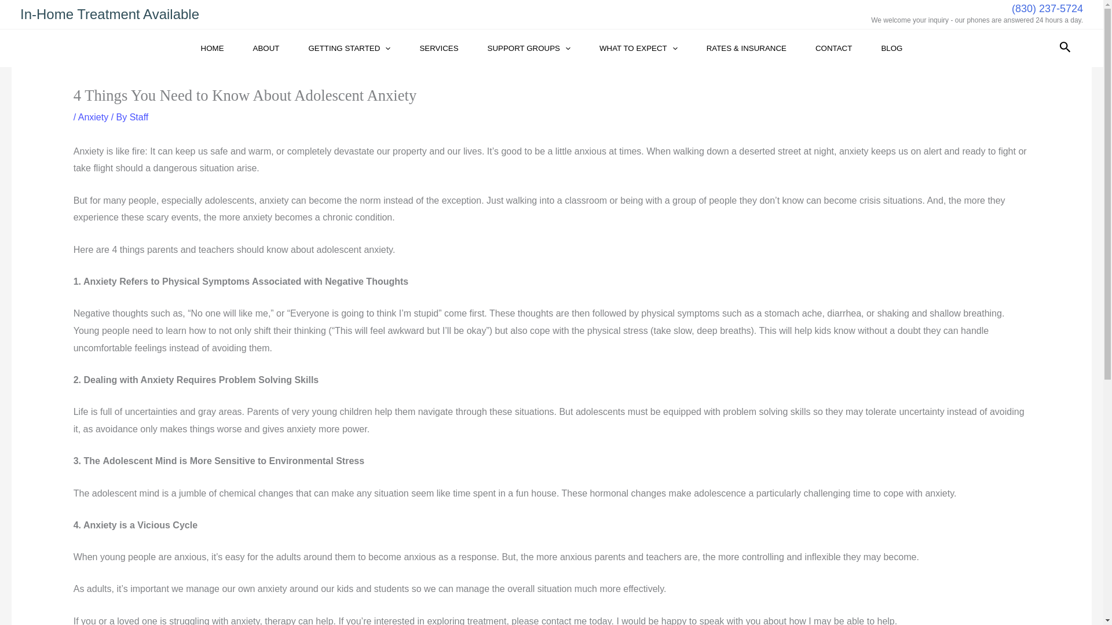 Image resolution: width=1112 pixels, height=625 pixels. I want to click on Staff, so click(139, 117).